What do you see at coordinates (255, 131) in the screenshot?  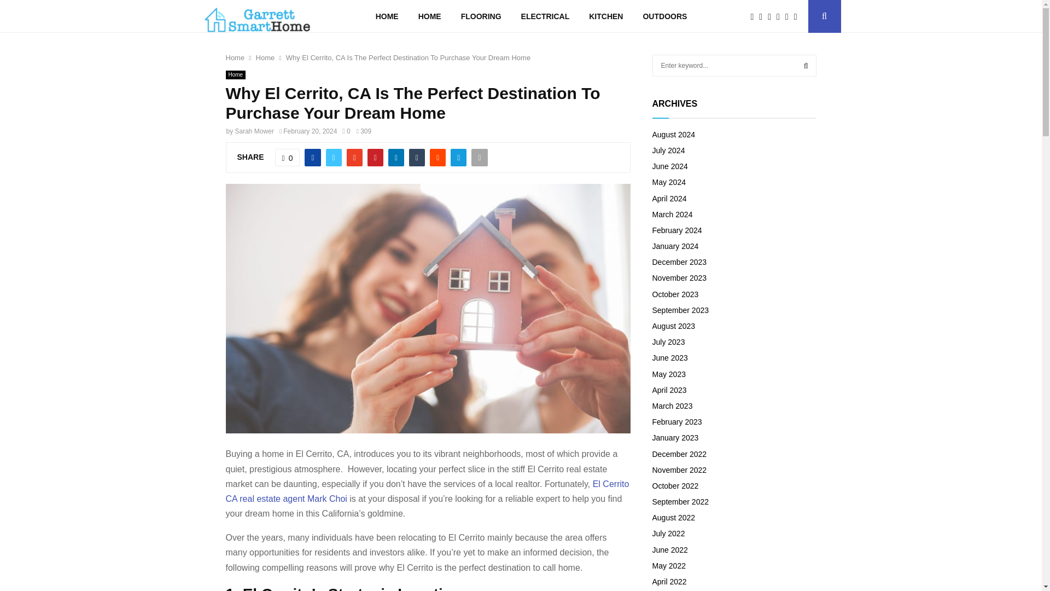 I see `Sarah Mower` at bounding box center [255, 131].